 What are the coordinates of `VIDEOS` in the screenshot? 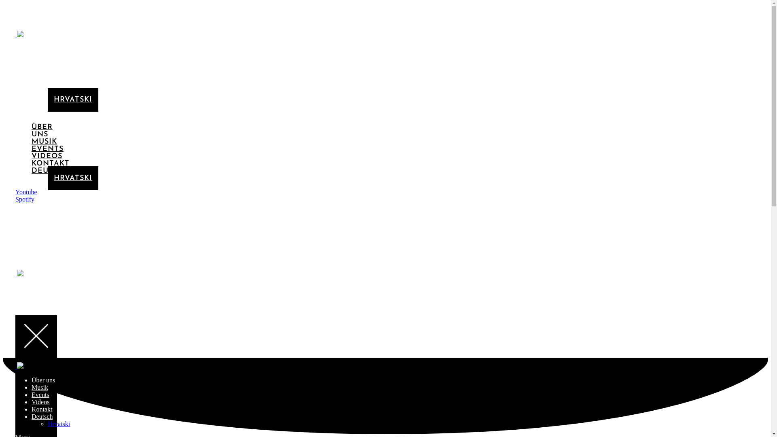 It's located at (47, 74).